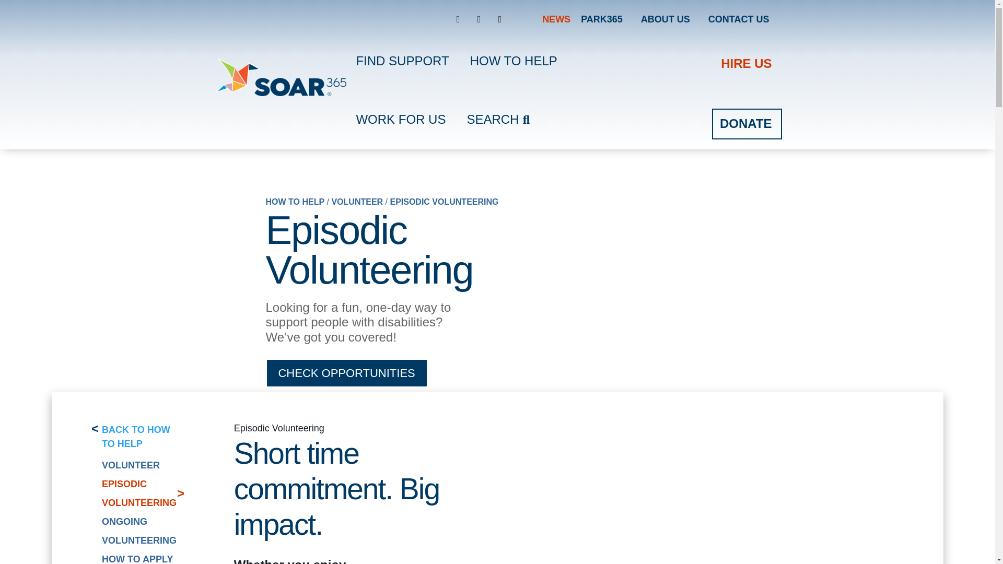 Image resolution: width=1003 pixels, height=564 pixels. I want to click on Follow on Facebook, so click(458, 19).